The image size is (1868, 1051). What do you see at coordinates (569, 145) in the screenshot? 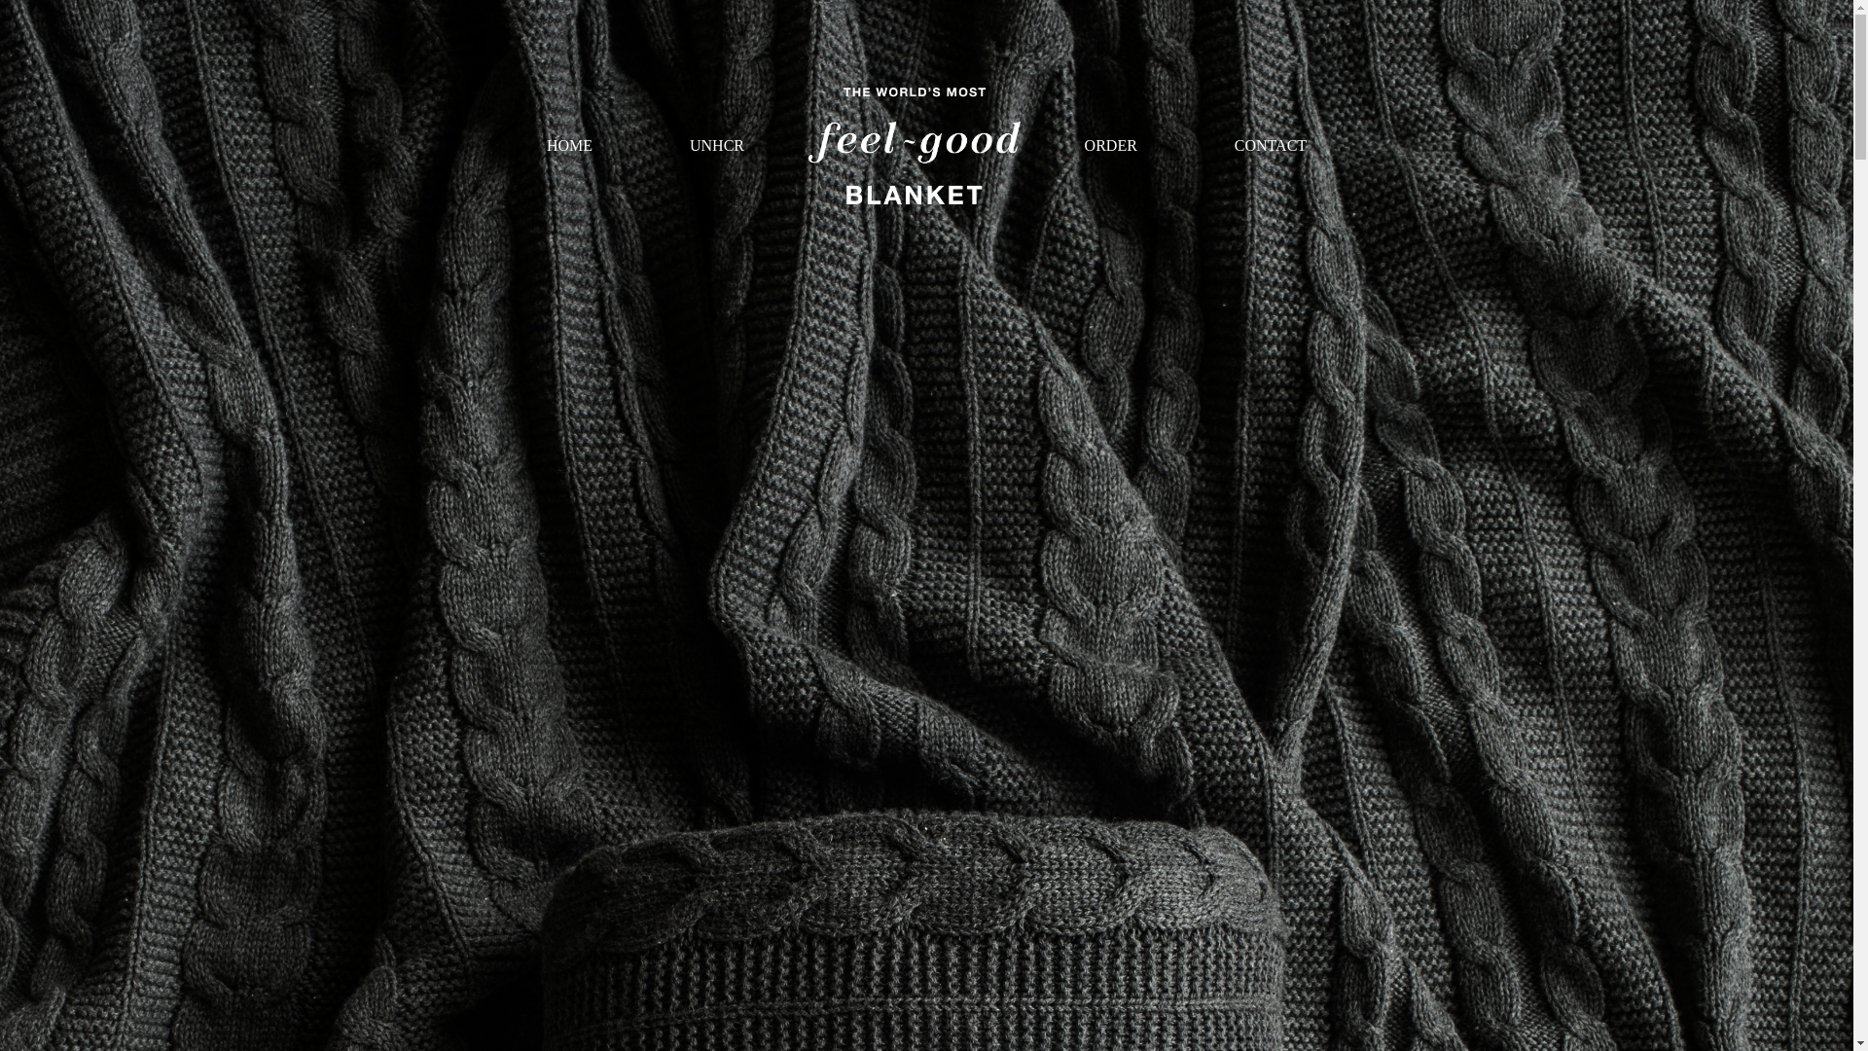
I see `HOME` at bounding box center [569, 145].